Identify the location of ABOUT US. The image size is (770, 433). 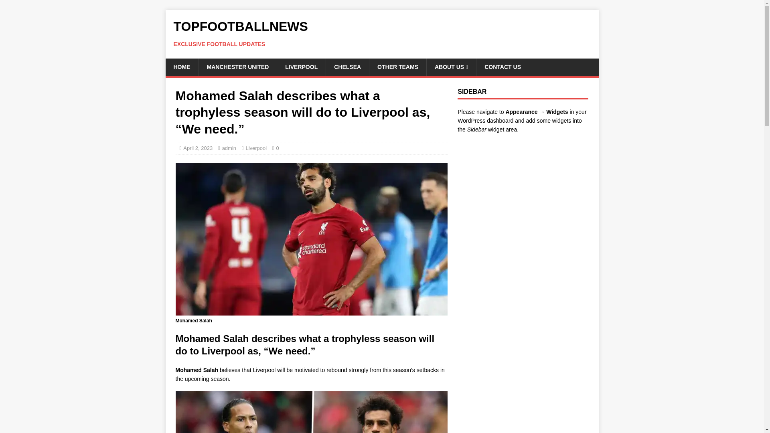
(451, 67).